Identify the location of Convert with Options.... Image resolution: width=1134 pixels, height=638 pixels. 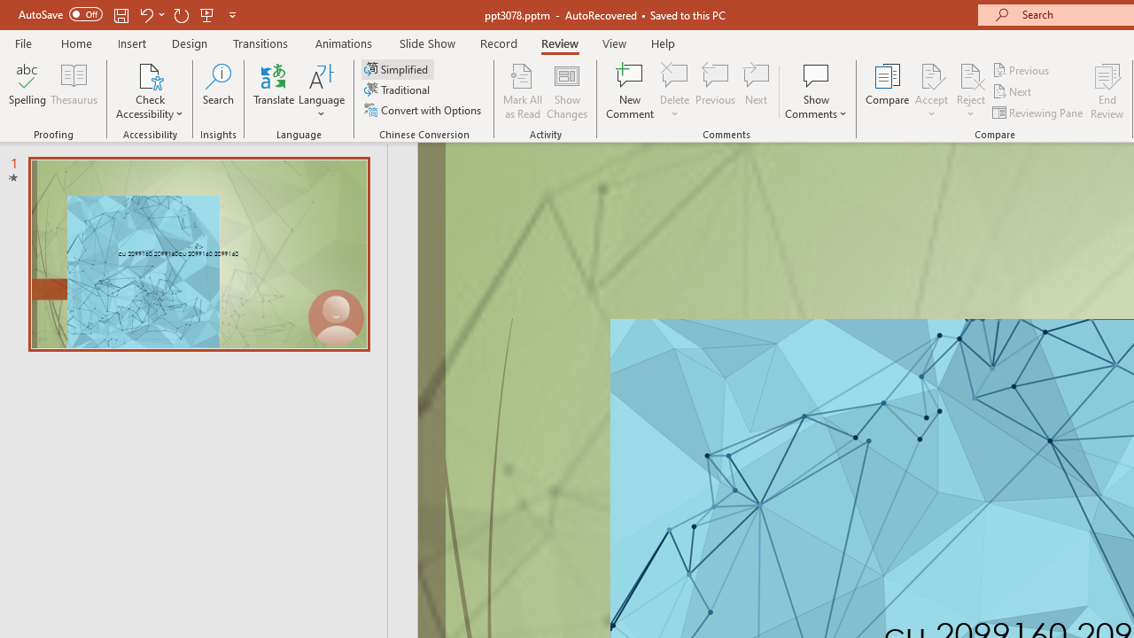
(424, 110).